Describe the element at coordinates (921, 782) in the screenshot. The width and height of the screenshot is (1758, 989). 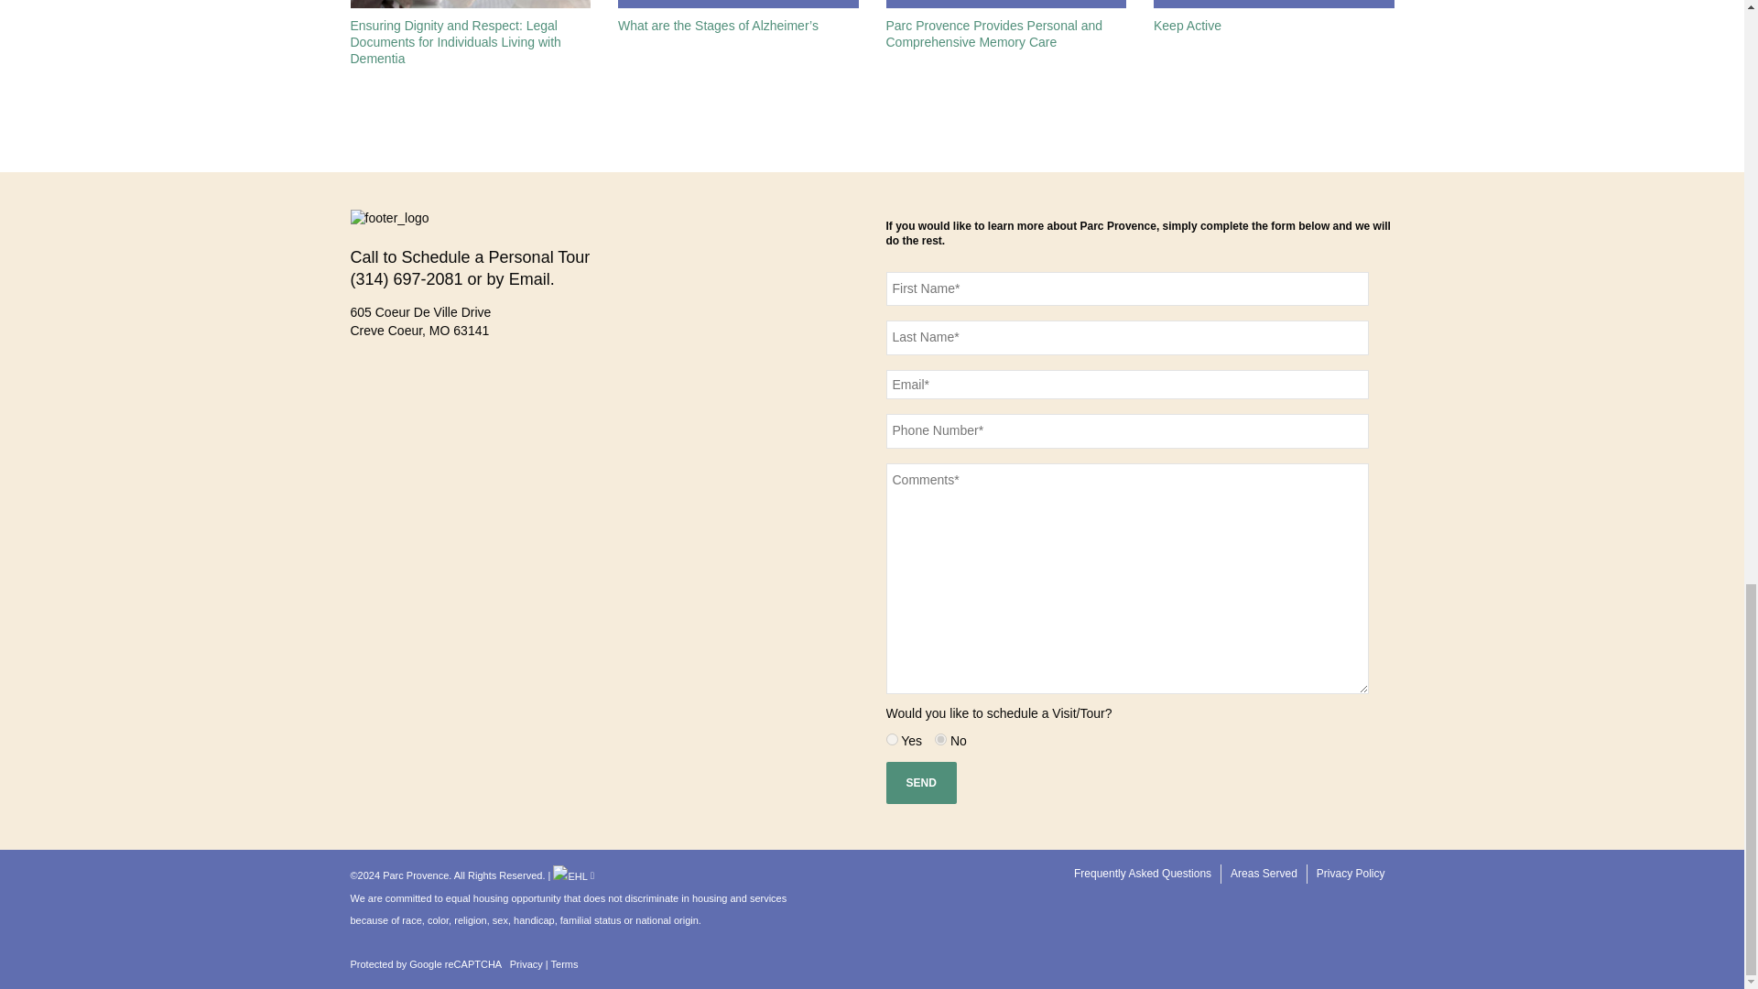
I see `SEND` at that location.